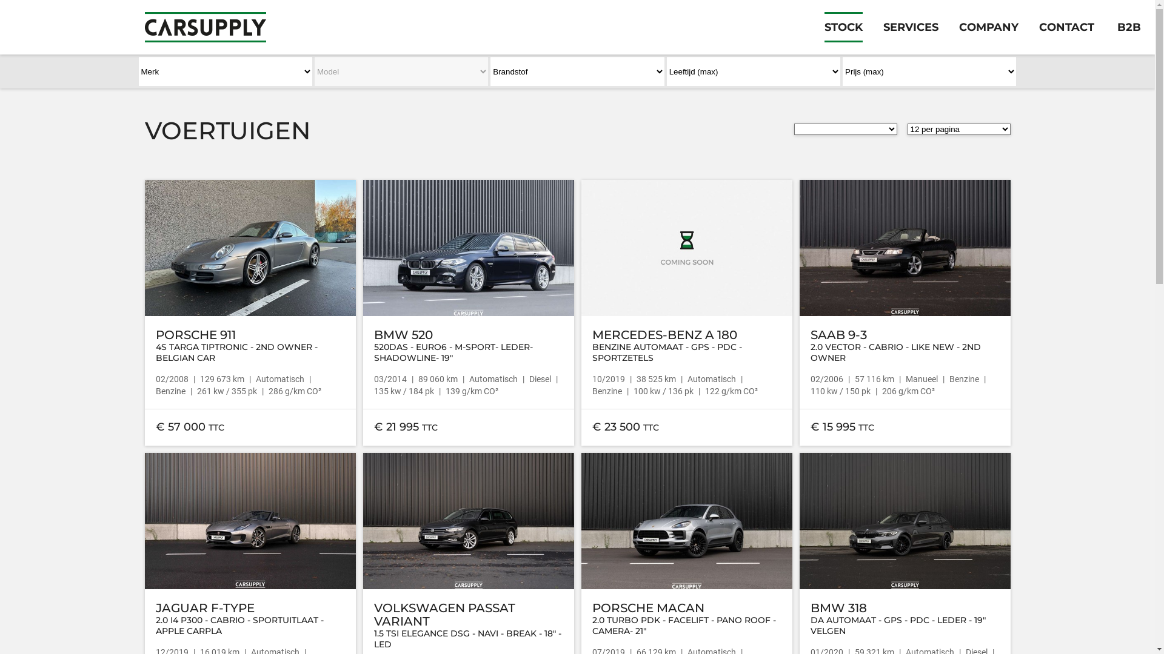 The image size is (1164, 654). Describe the element at coordinates (468, 521) in the screenshot. I see `Volkswagen Passat Variant` at that location.